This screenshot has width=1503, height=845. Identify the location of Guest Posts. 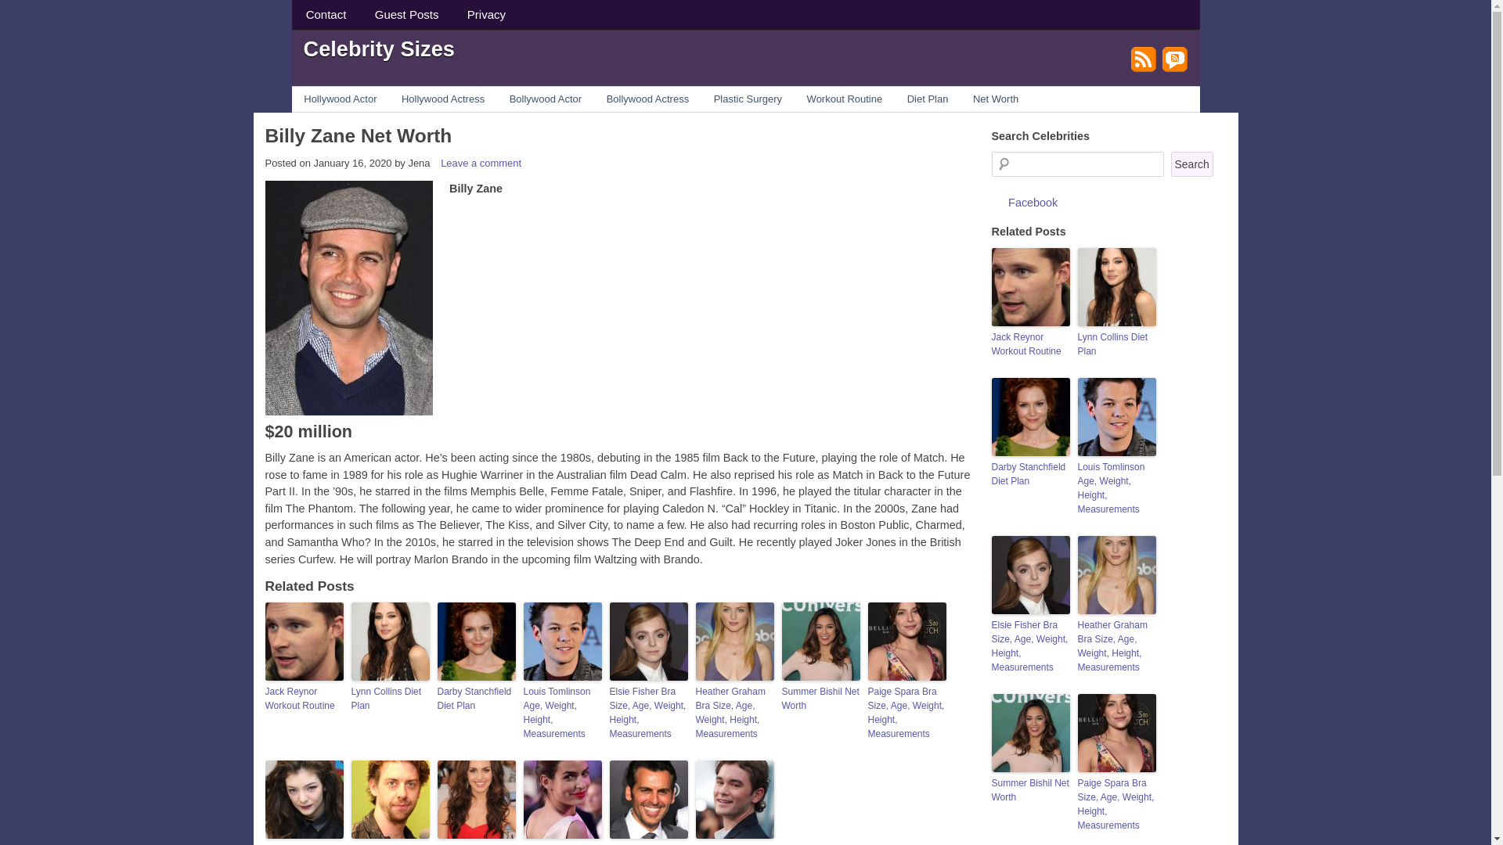
(407, 14).